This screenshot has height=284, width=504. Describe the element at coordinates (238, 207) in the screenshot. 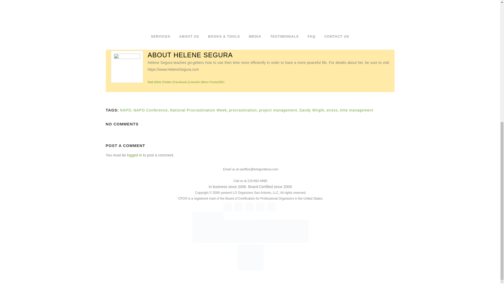

I see `Follow Us on Twitter` at that location.